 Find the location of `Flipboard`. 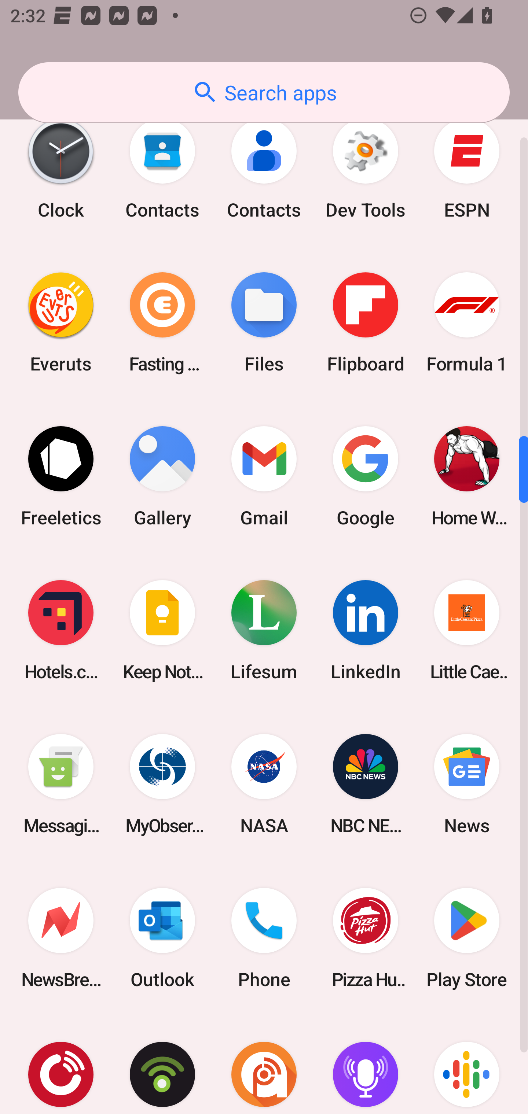

Flipboard is located at coordinates (365, 322).